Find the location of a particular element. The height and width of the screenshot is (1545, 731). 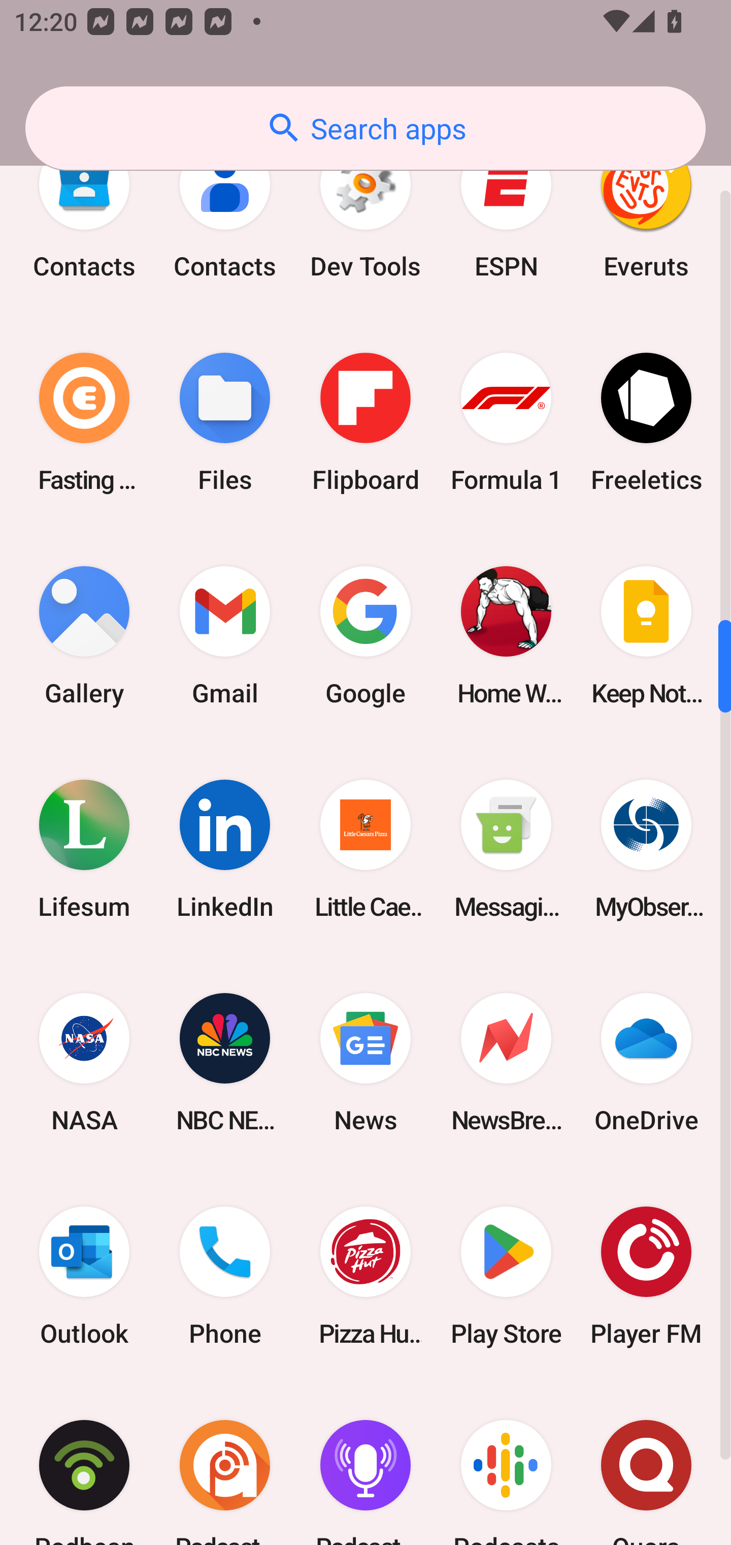

Podcast Addict is located at coordinates (225, 1464).